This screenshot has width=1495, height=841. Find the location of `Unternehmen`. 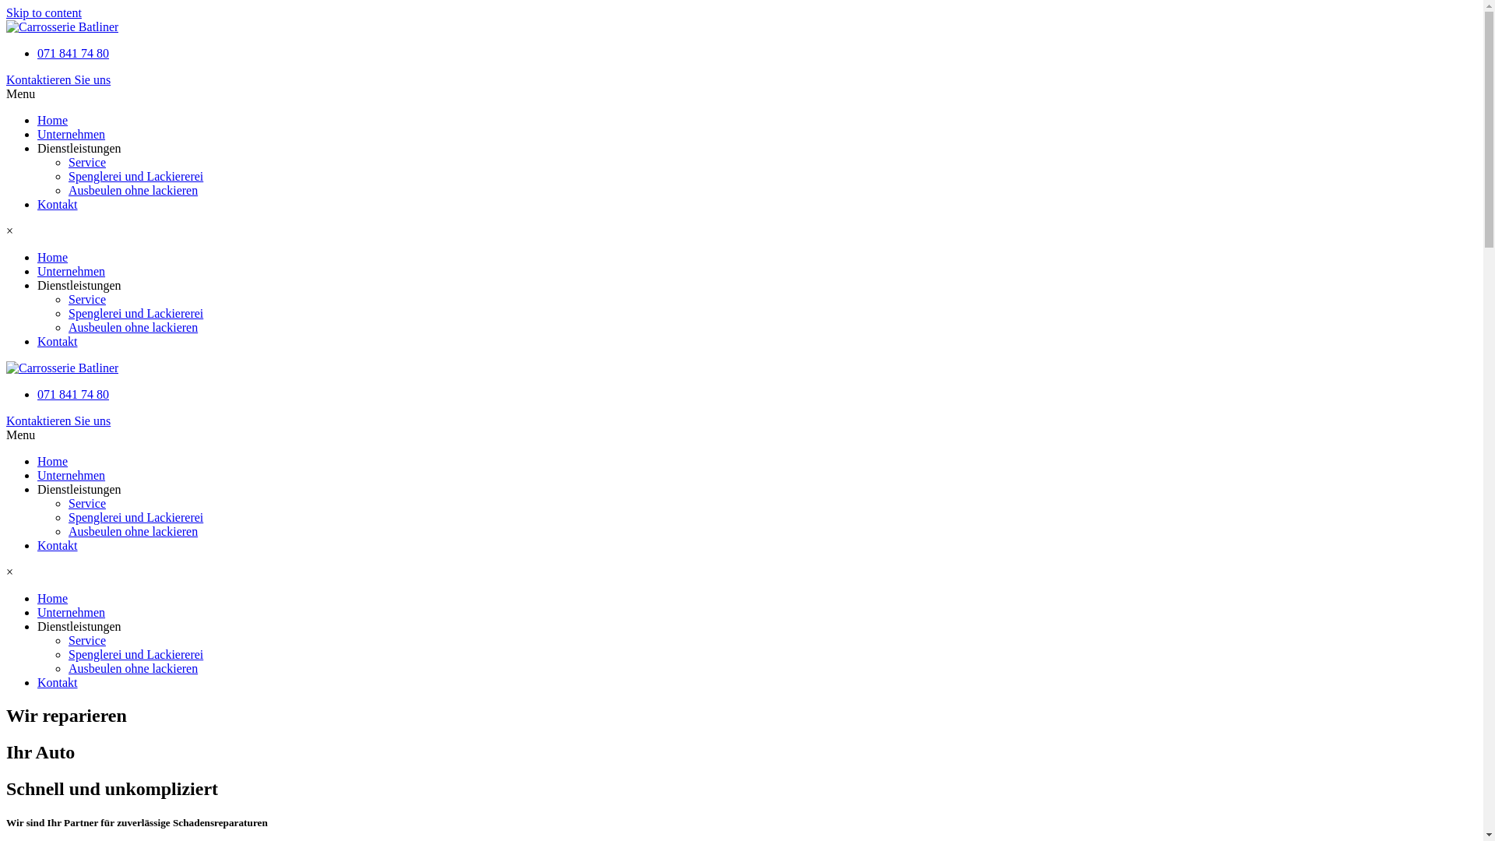

Unternehmen is located at coordinates (72, 475).